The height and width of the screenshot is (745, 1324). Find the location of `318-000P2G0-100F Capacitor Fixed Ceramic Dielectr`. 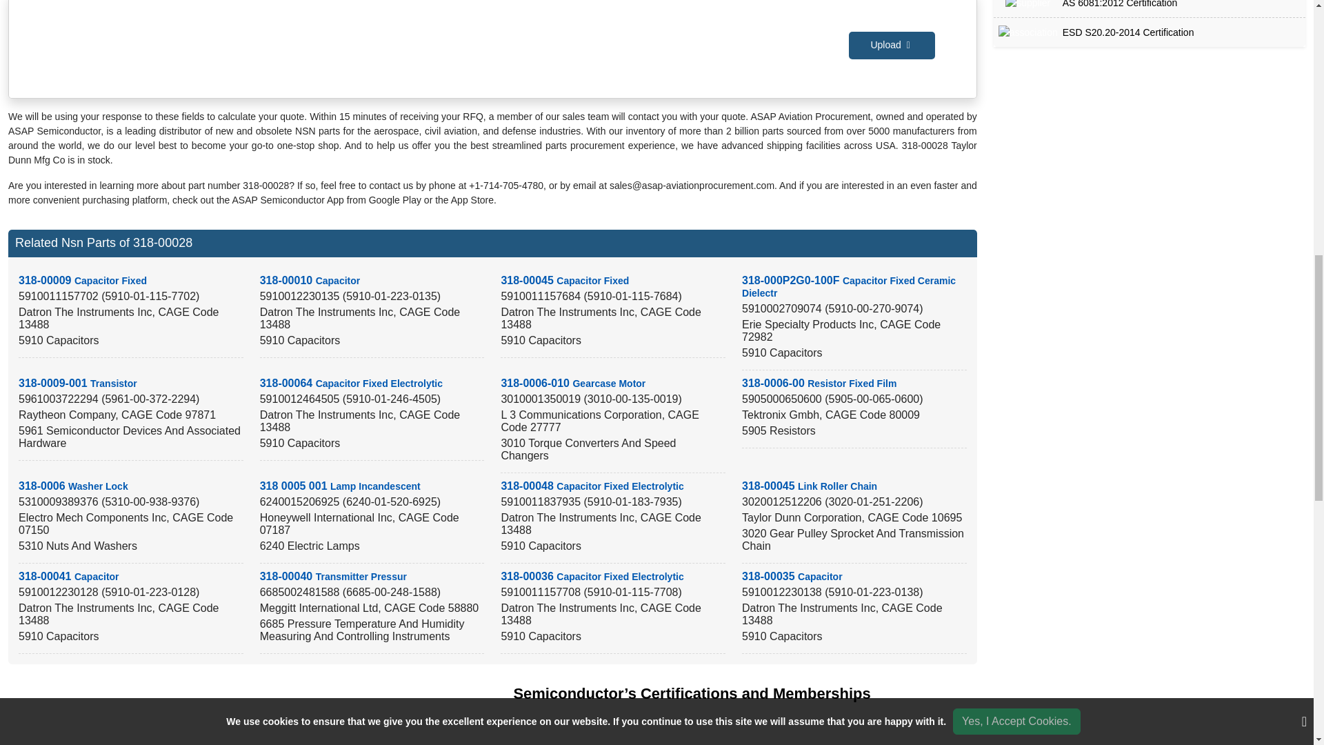

318-000P2G0-100F Capacitor Fixed Ceramic Dielectr is located at coordinates (848, 287).